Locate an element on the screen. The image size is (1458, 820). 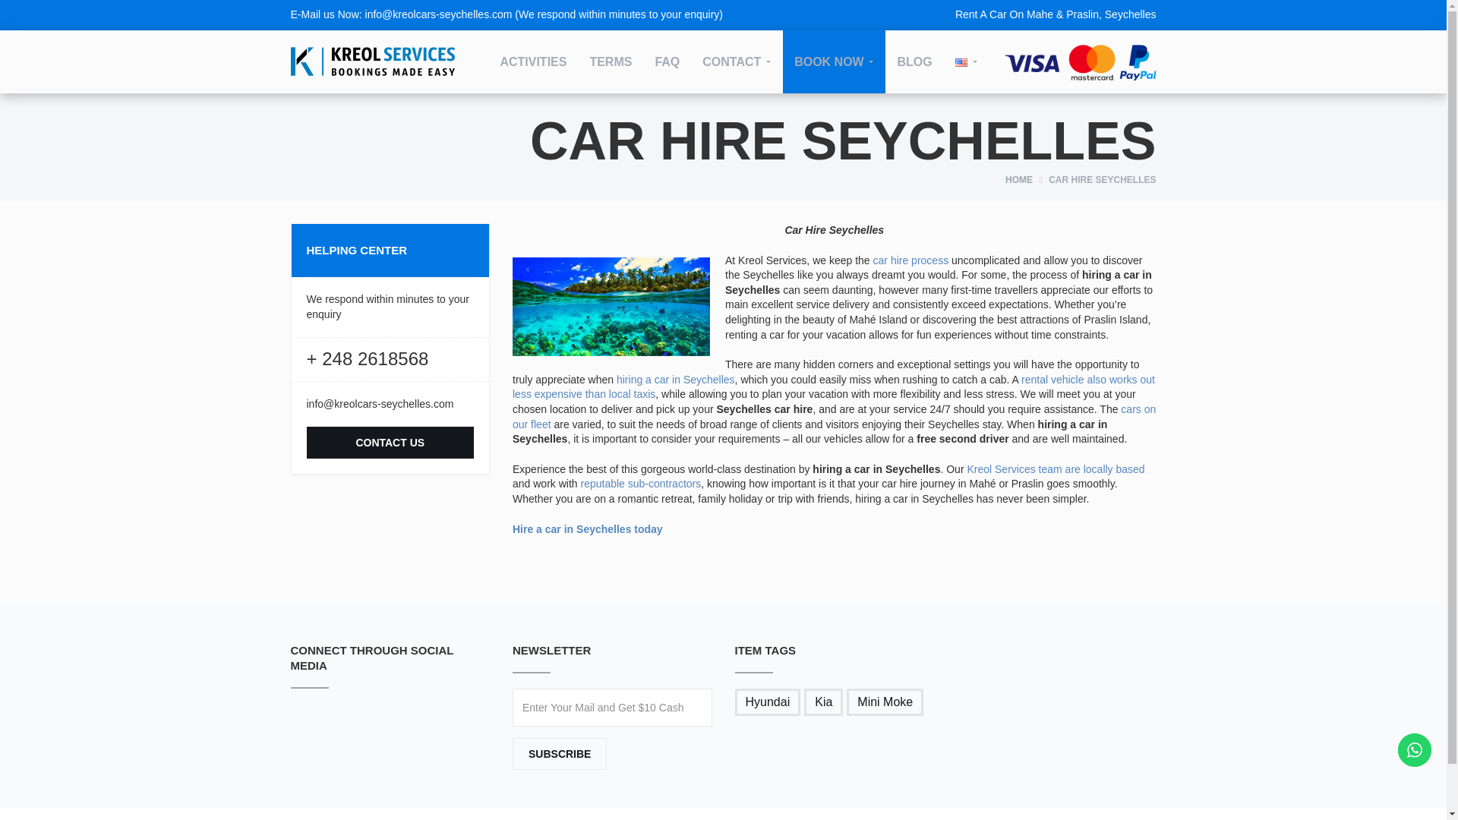
TERMS is located at coordinates (610, 62).